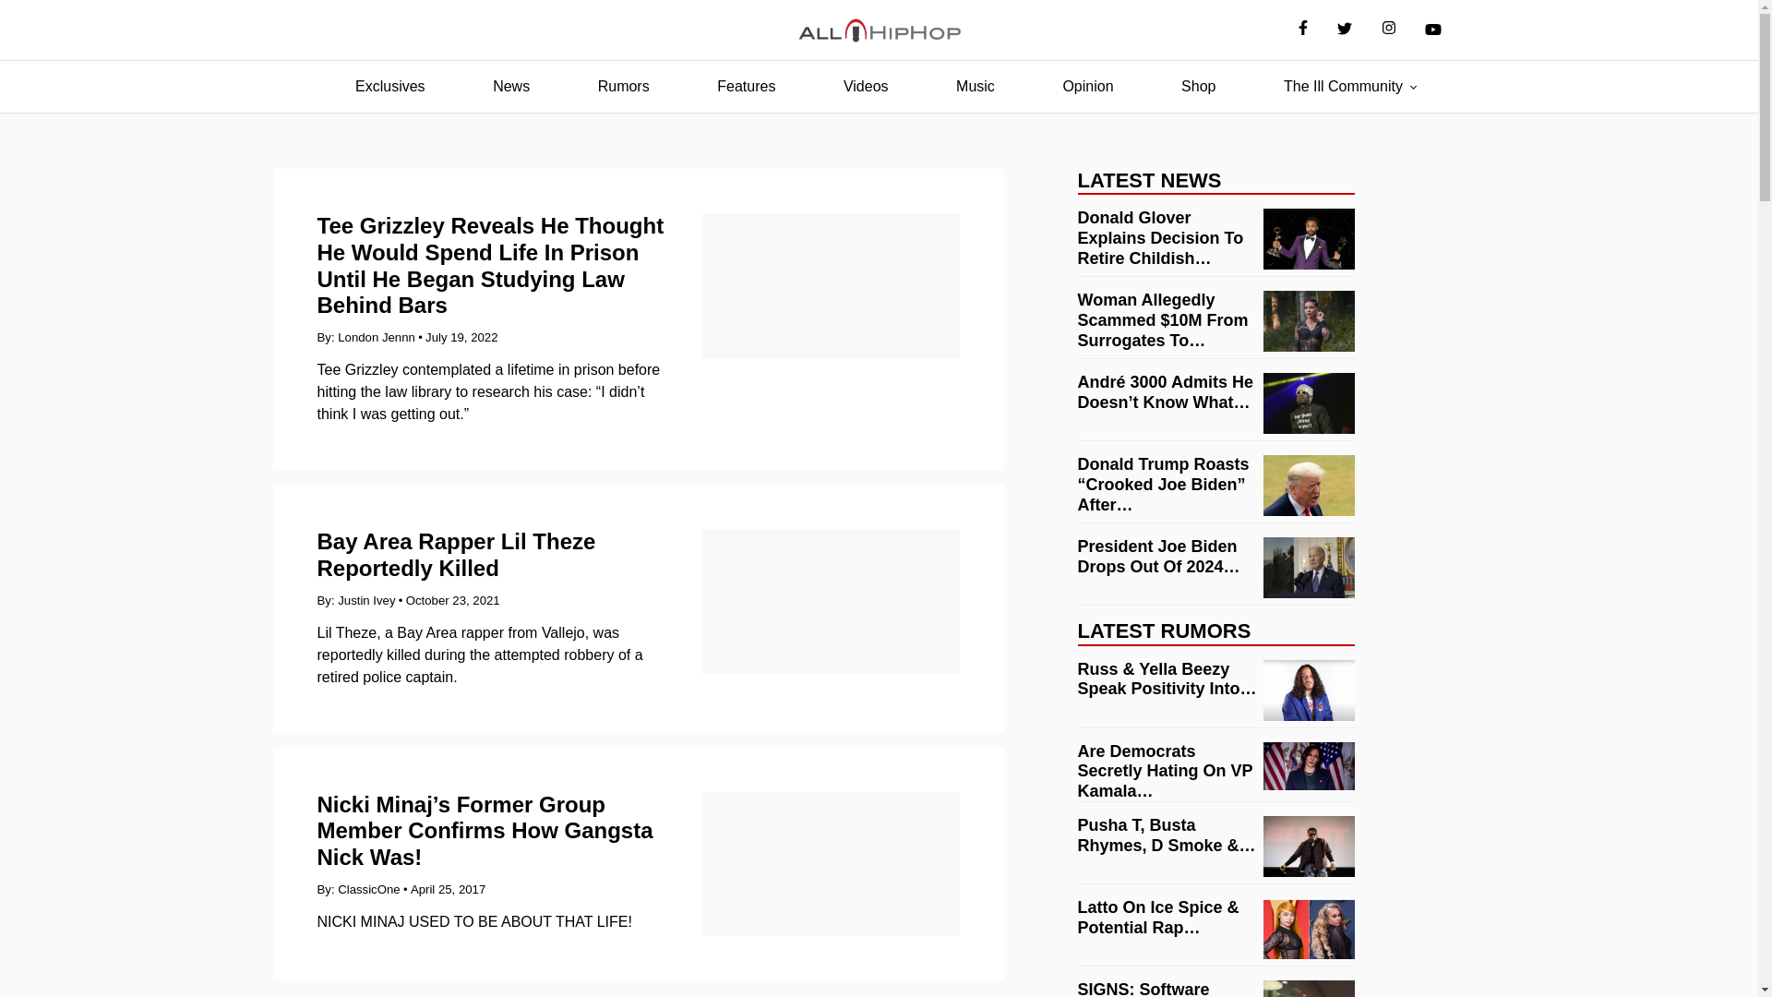 The height and width of the screenshot is (997, 1772). Describe the element at coordinates (866, 87) in the screenshot. I see `Videos` at that location.